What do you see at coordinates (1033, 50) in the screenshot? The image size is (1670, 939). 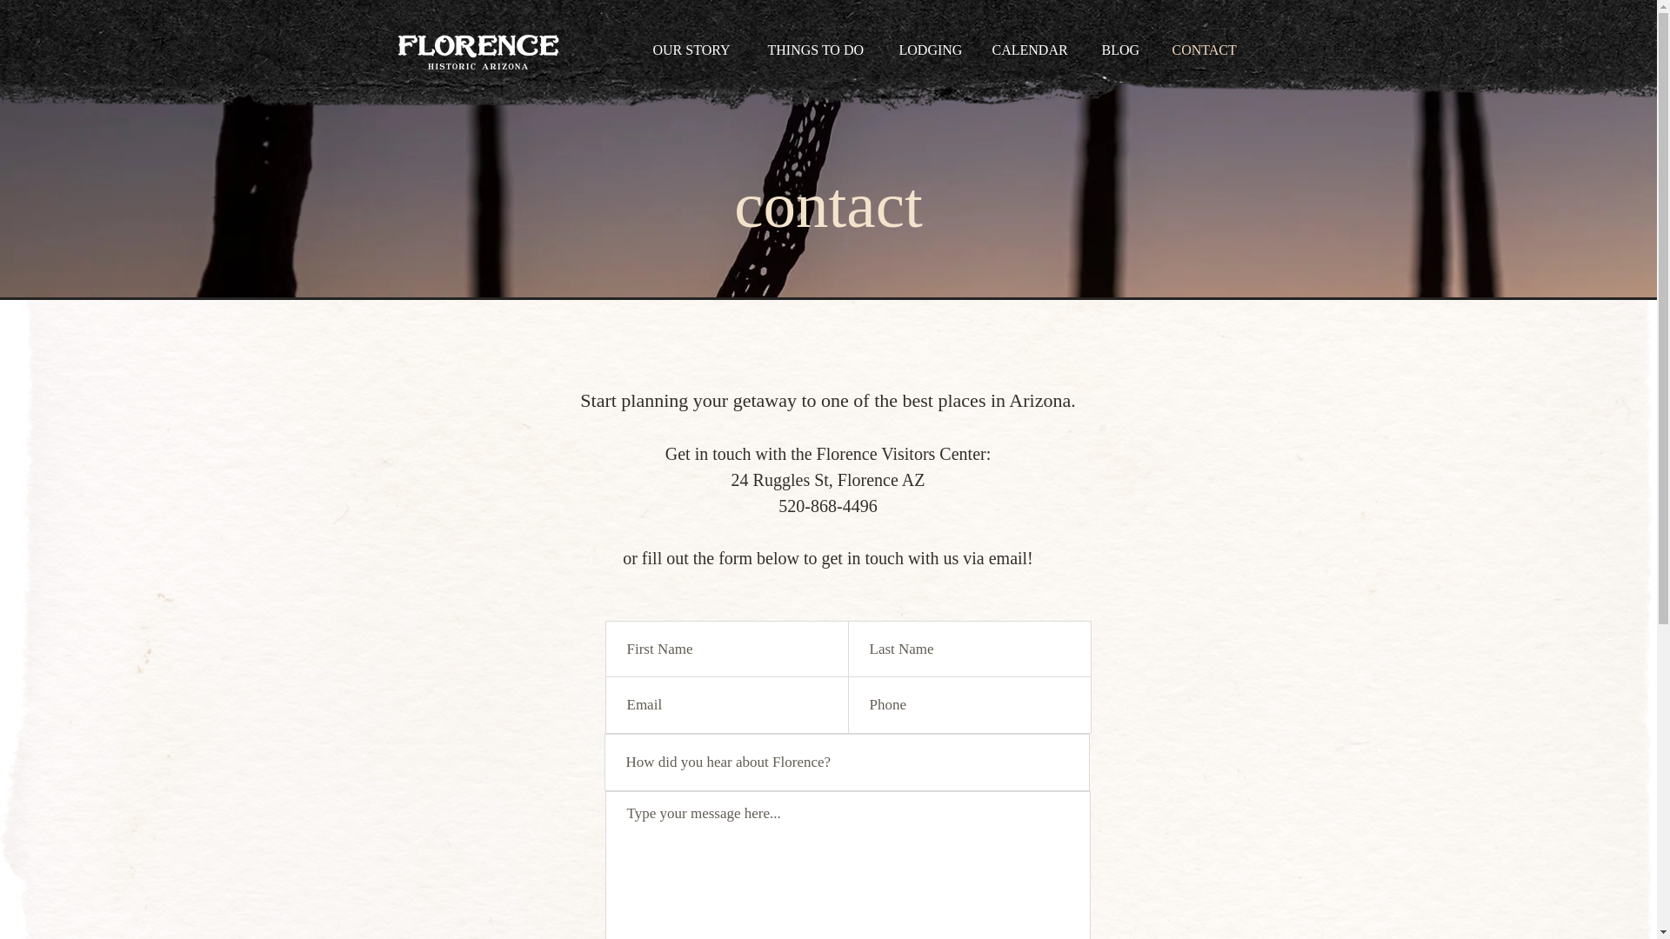 I see `CALENDAR` at bounding box center [1033, 50].